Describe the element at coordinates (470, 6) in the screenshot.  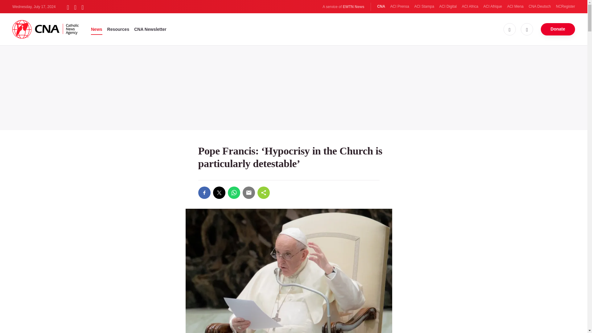
I see `ACI Africa` at that location.